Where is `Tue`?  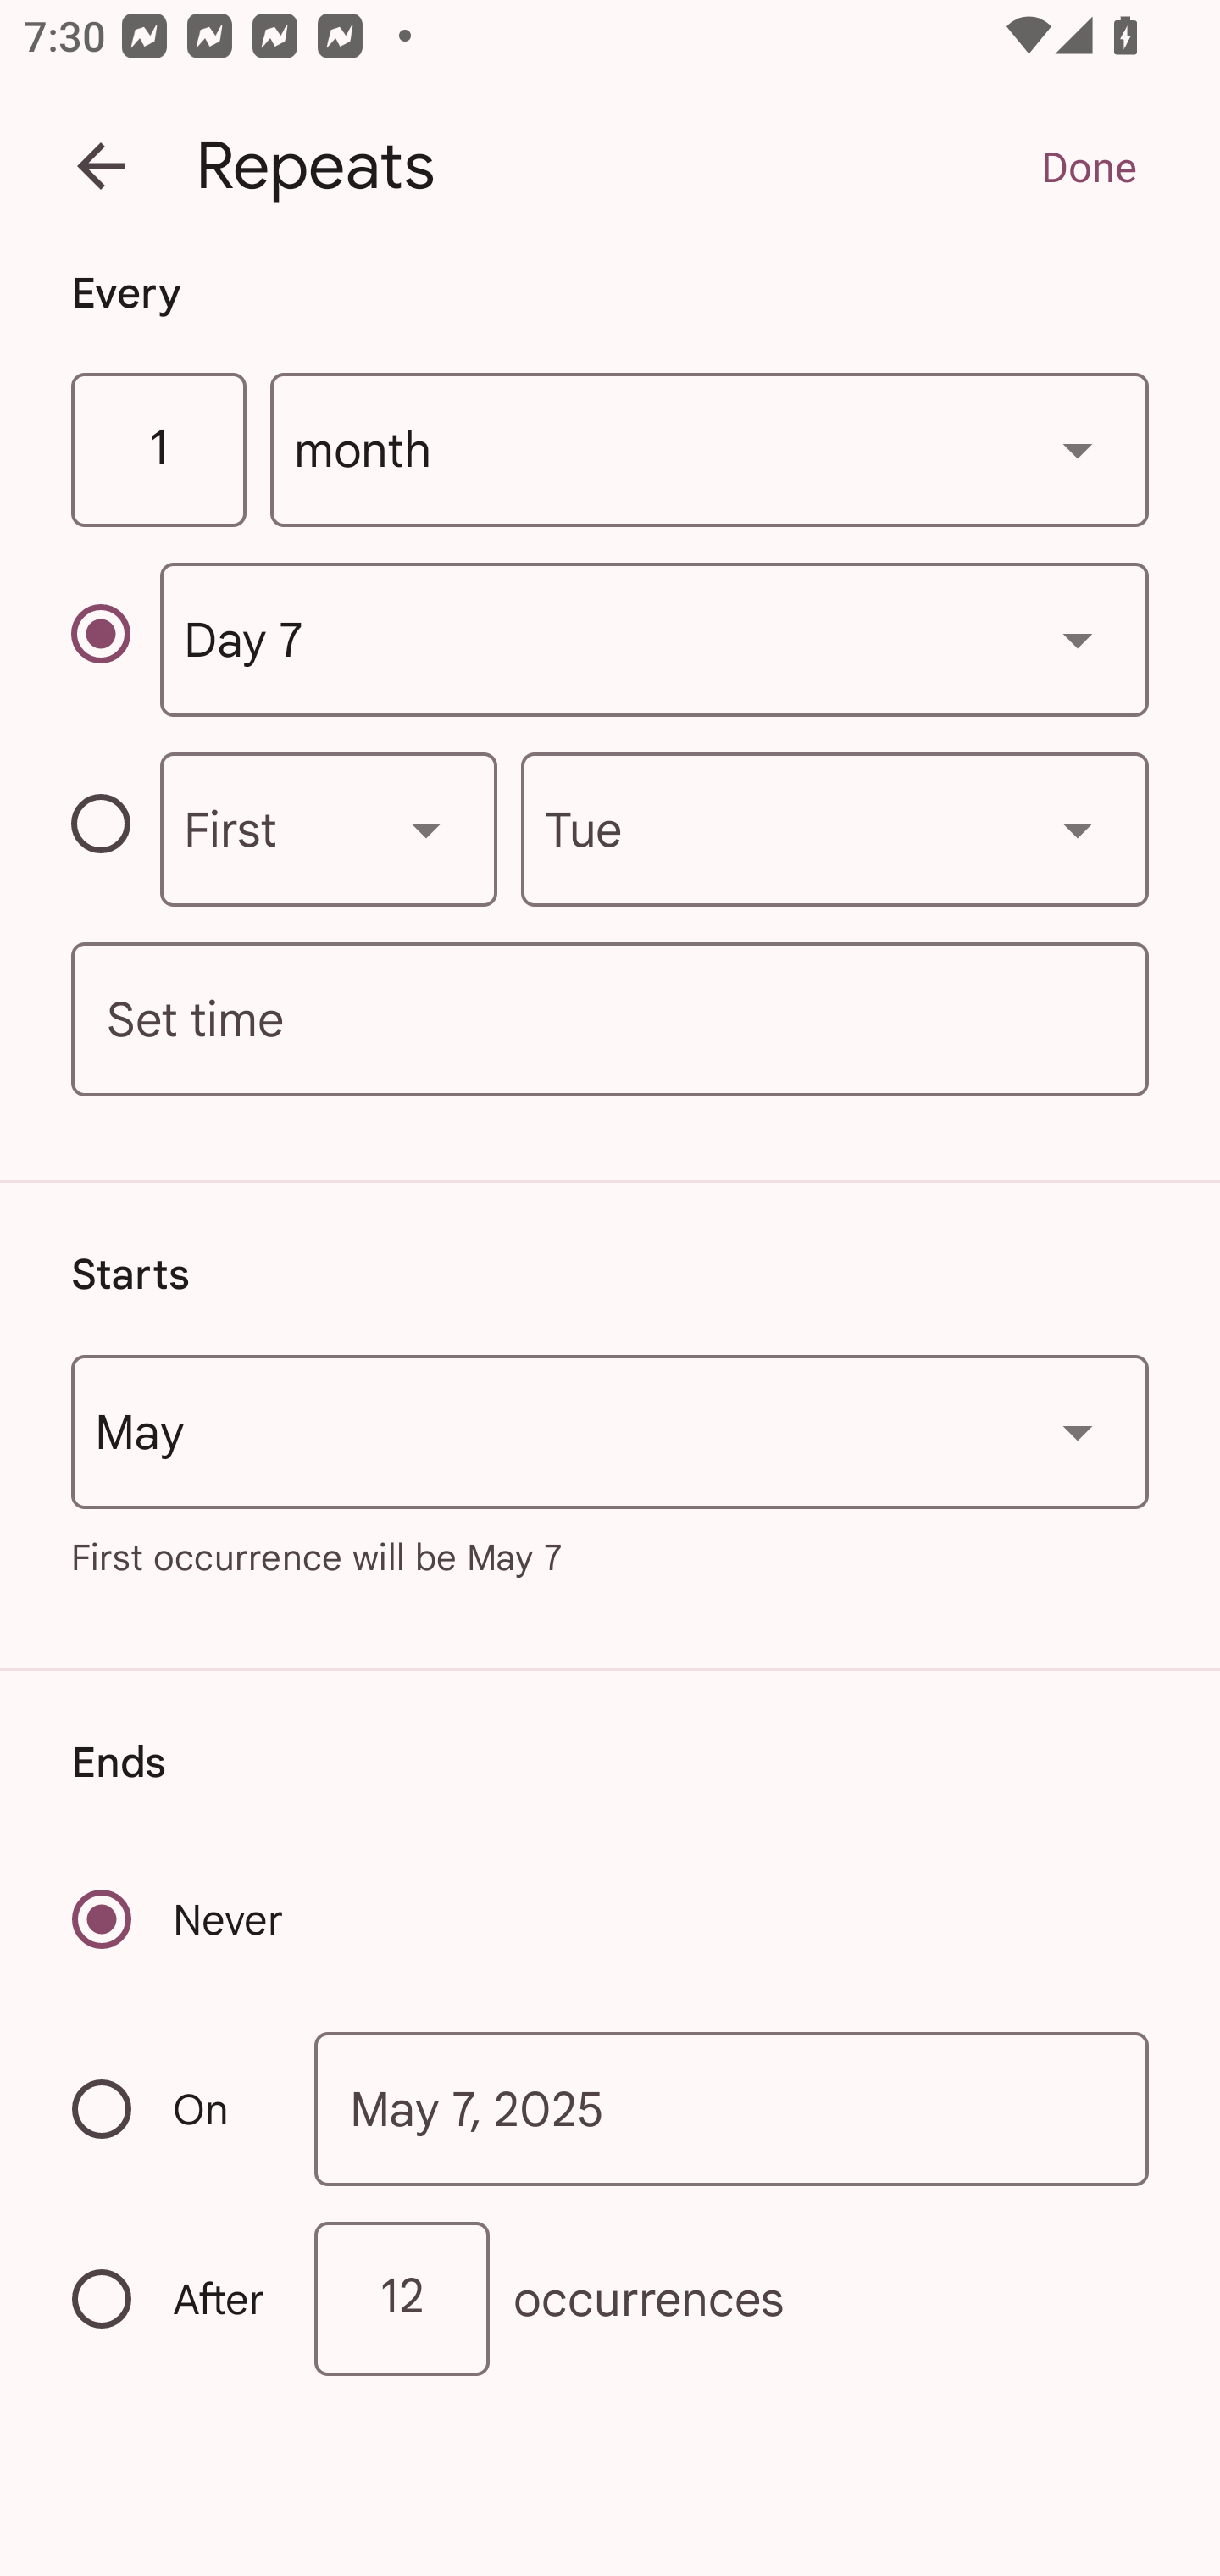 Tue is located at coordinates (835, 829).